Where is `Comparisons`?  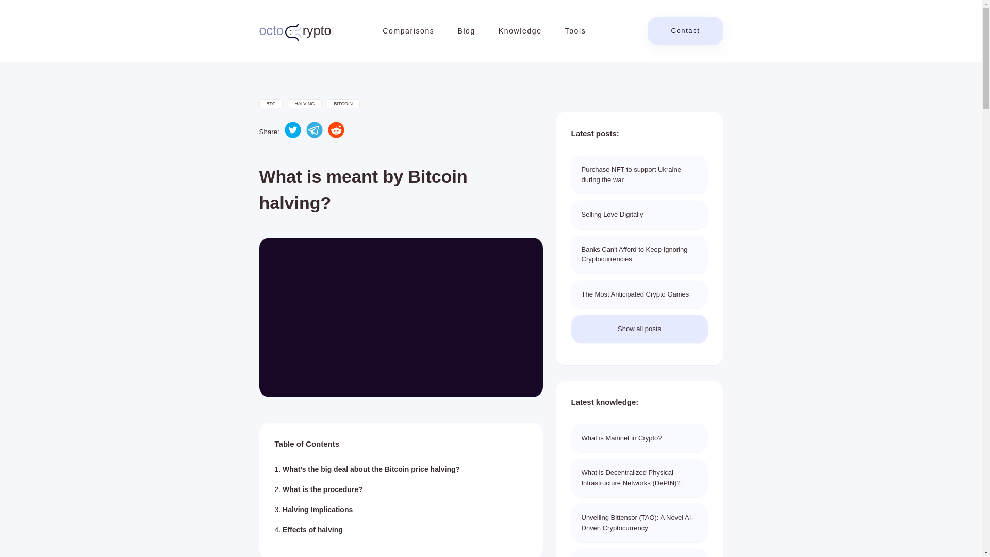
Comparisons is located at coordinates (317, 509).